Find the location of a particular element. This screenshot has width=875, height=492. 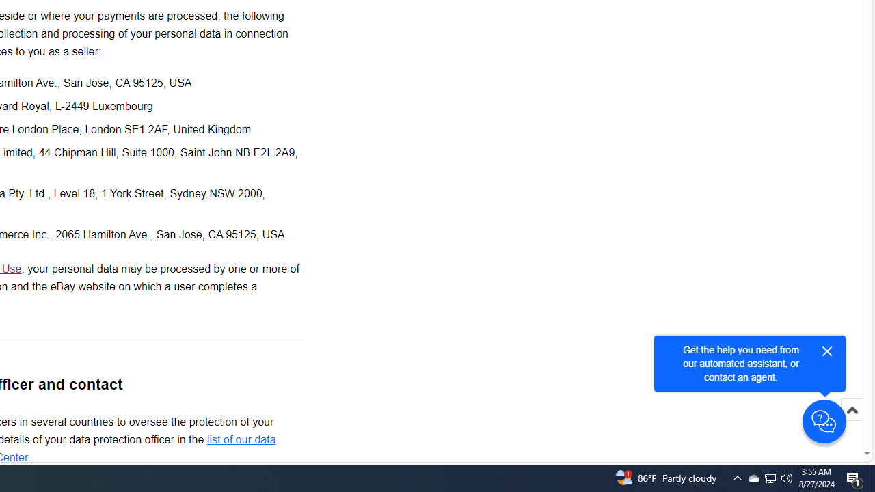

Scroll to top is located at coordinates (852, 424).